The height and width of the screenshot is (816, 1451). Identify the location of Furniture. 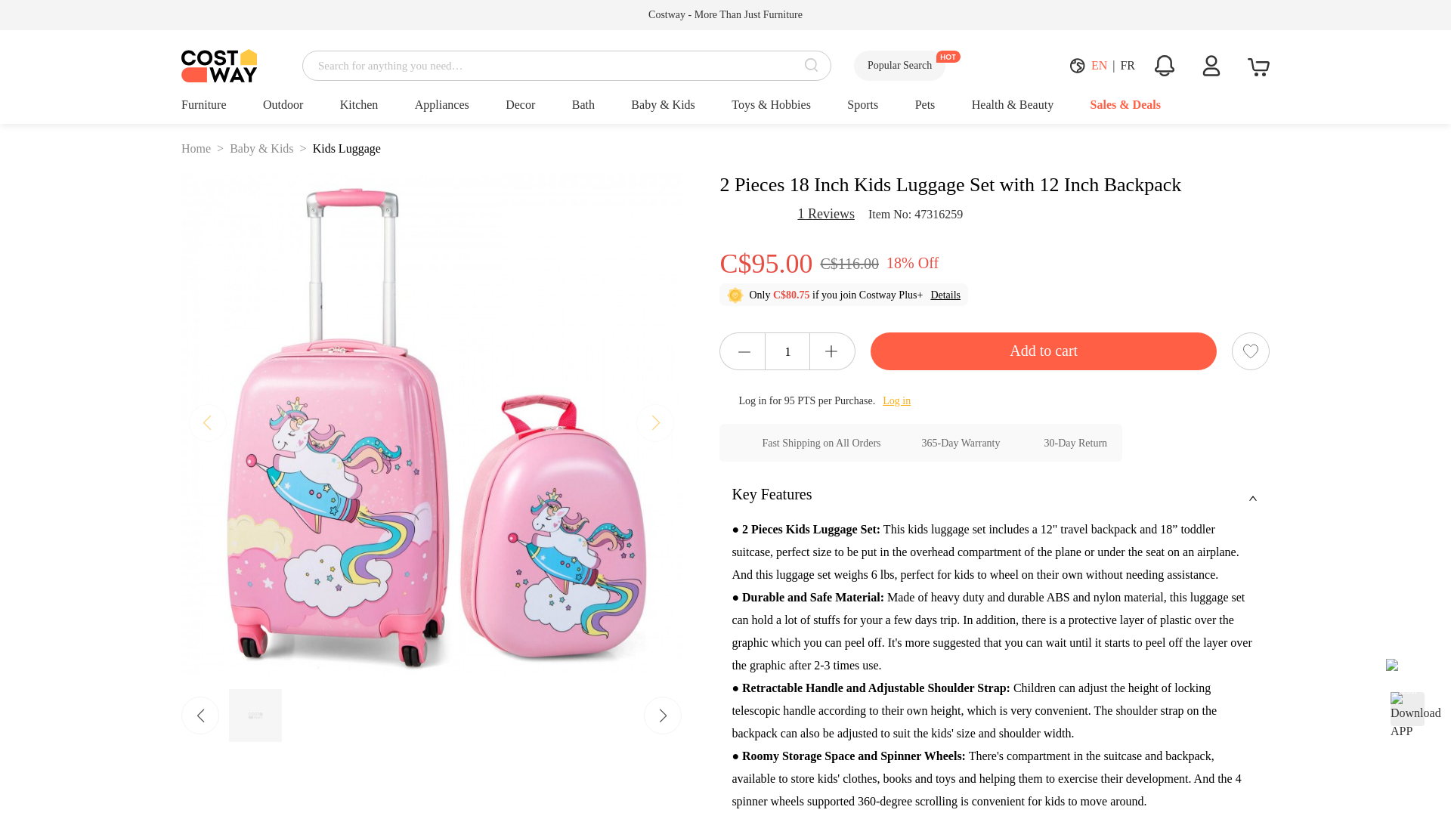
(204, 105).